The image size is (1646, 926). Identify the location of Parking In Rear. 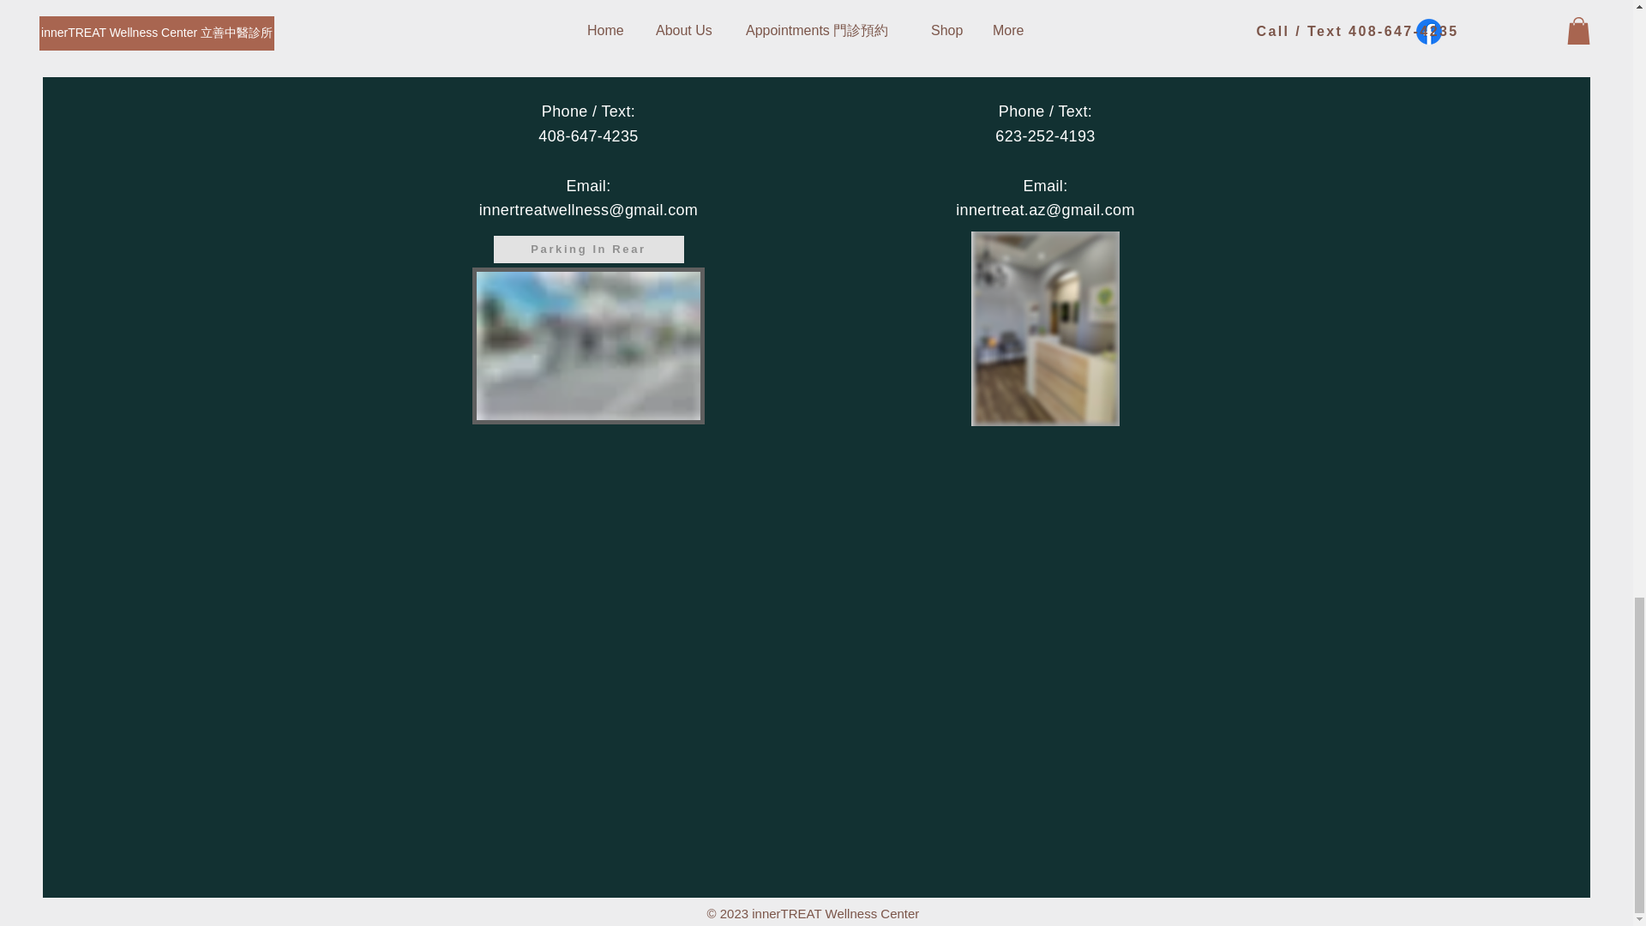
(589, 249).